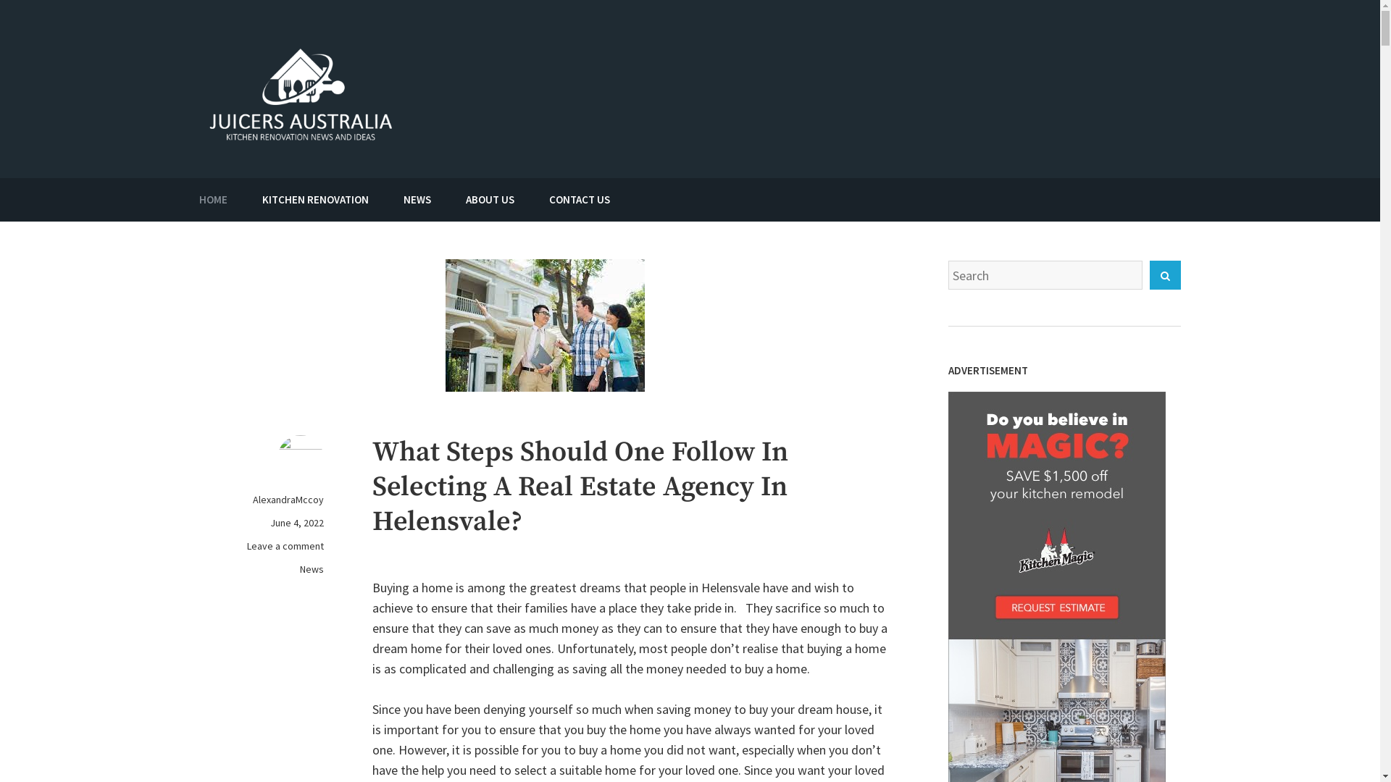  Describe the element at coordinates (262, 569) in the screenshot. I see `News` at that location.